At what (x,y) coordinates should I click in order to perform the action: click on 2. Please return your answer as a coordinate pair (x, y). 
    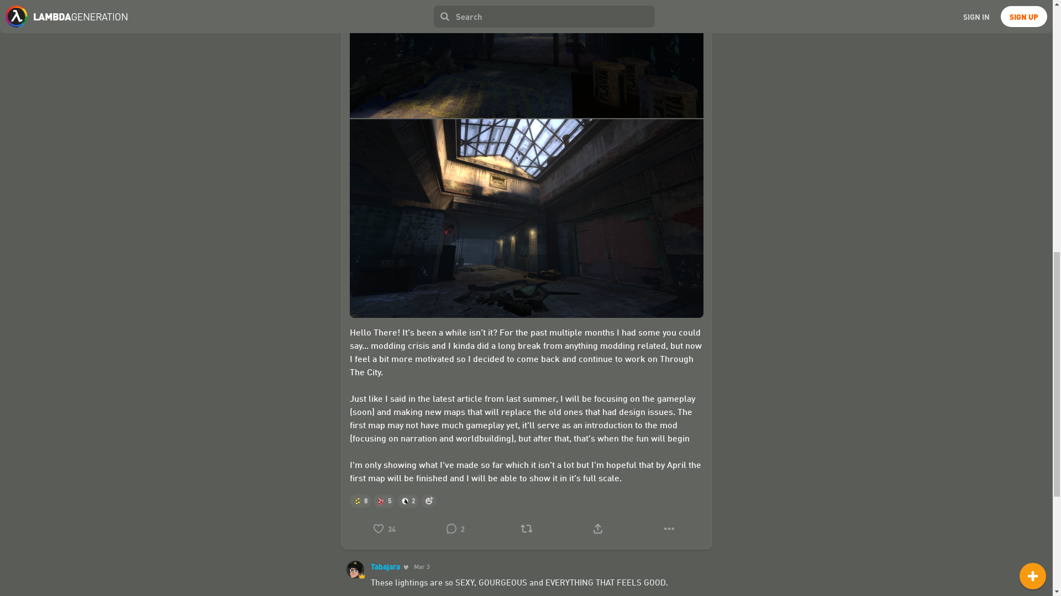
    Looking at the image, I should click on (455, 529).